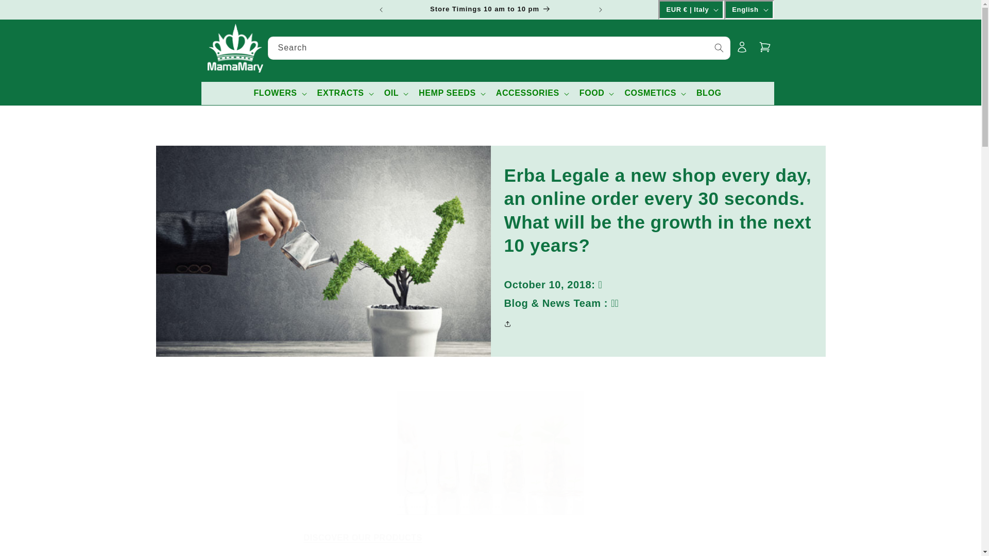  I want to click on Skip to content, so click(31, 12).